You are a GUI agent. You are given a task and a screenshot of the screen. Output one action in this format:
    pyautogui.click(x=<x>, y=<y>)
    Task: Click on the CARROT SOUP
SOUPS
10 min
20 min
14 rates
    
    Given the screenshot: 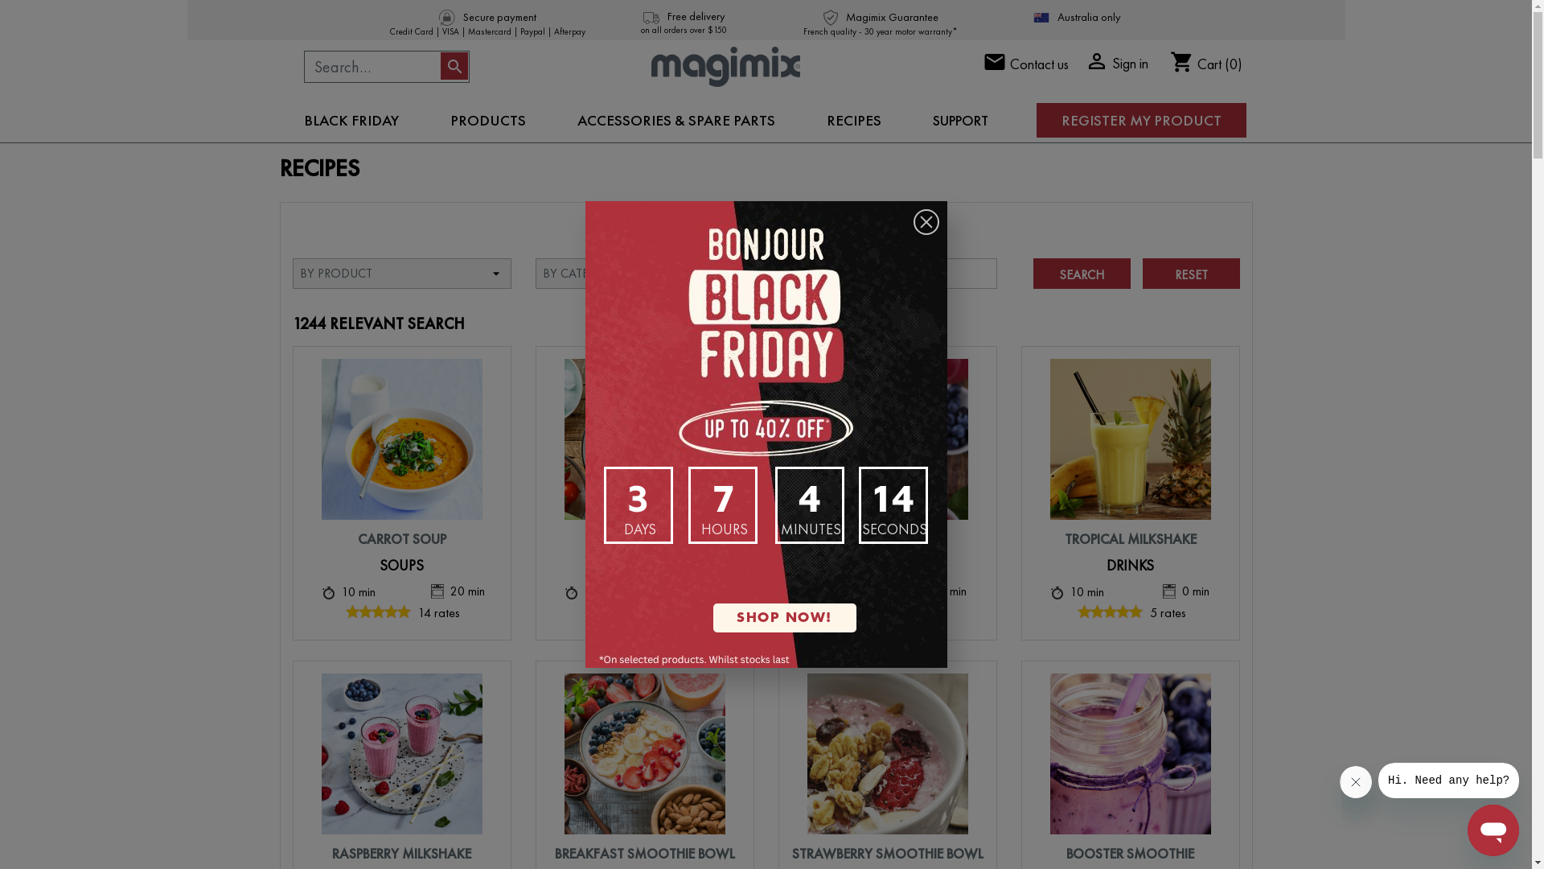 What is the action you would take?
    pyautogui.click(x=401, y=490)
    